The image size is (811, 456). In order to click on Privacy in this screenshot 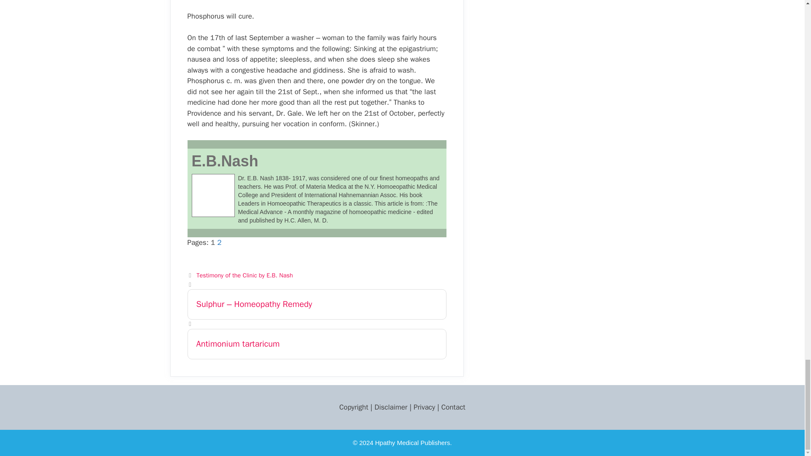, I will do `click(424, 407)`.